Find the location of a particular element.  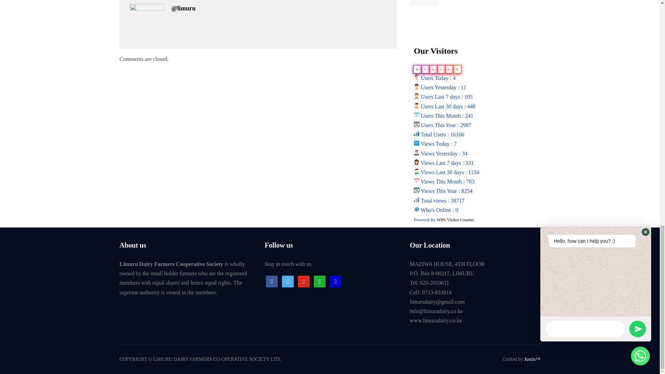

Follow Me is located at coordinates (288, 281).